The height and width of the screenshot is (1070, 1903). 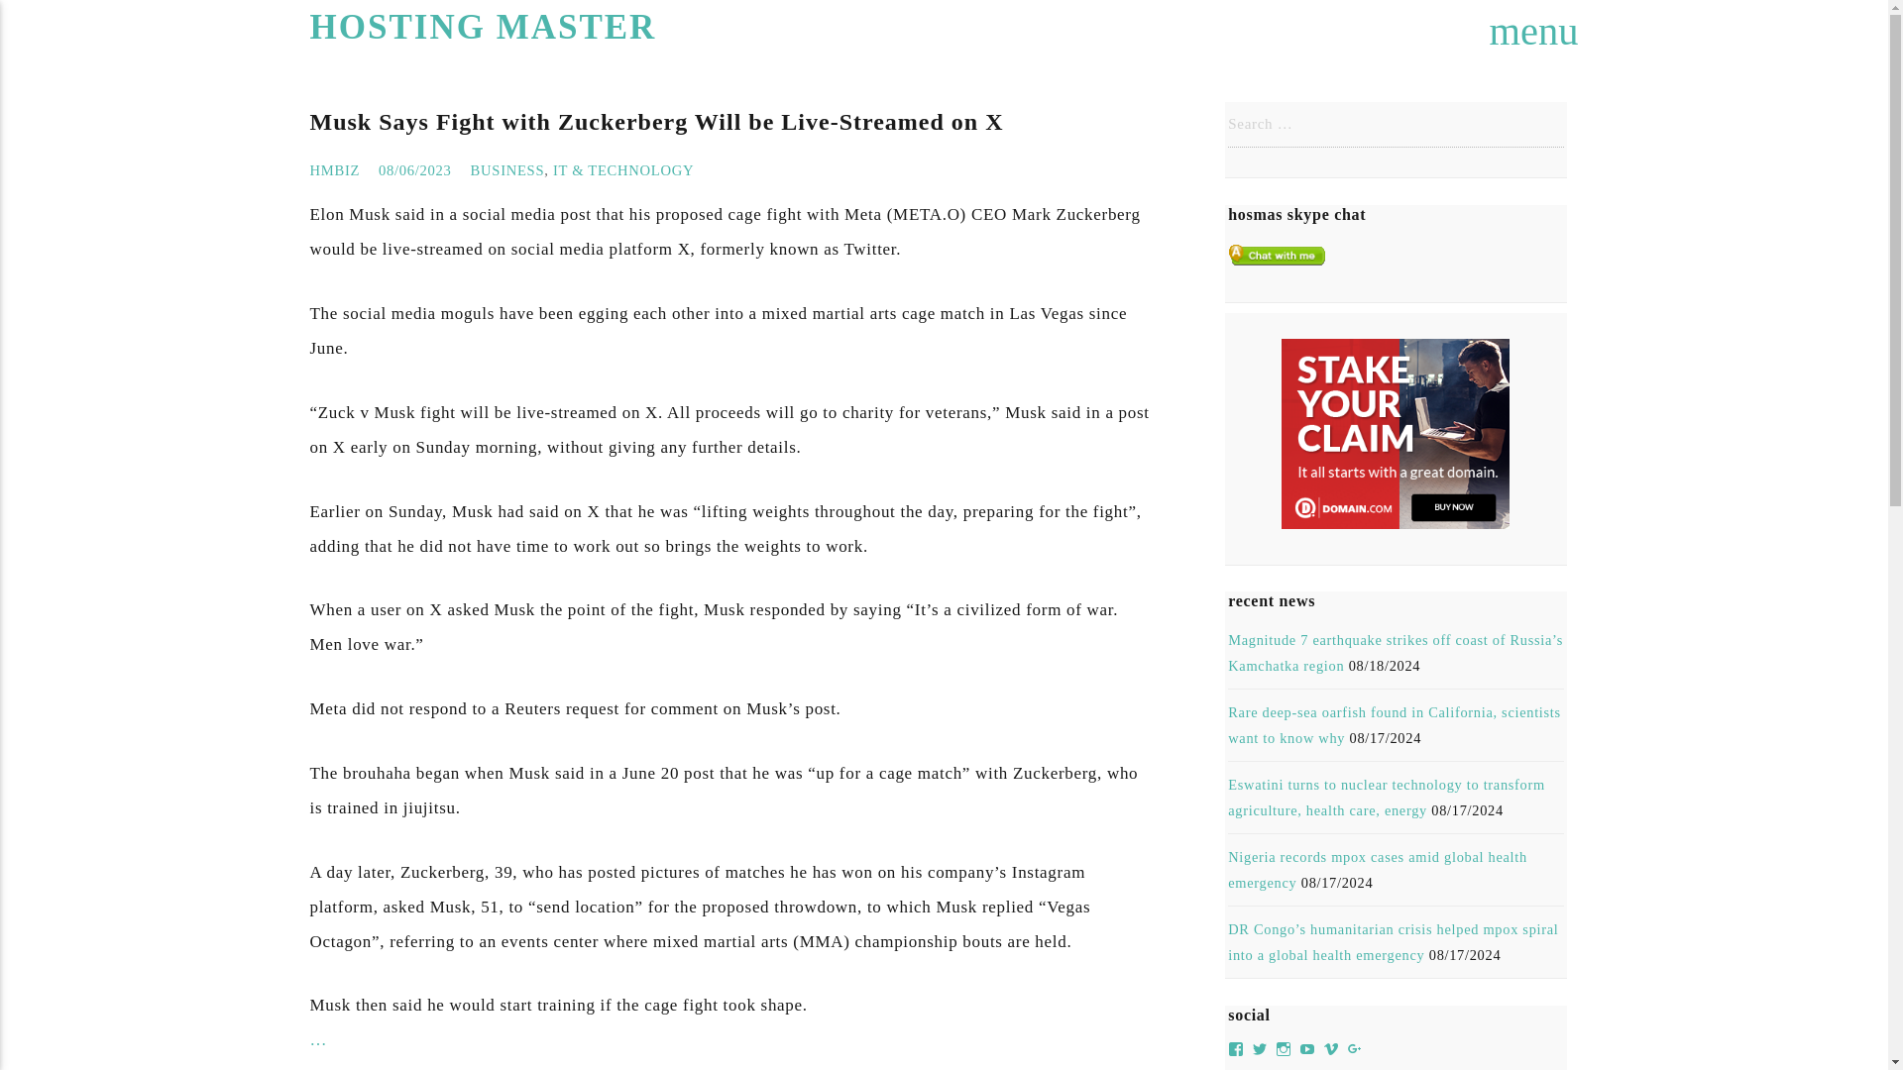 I want to click on Instagram, so click(x=1283, y=1048).